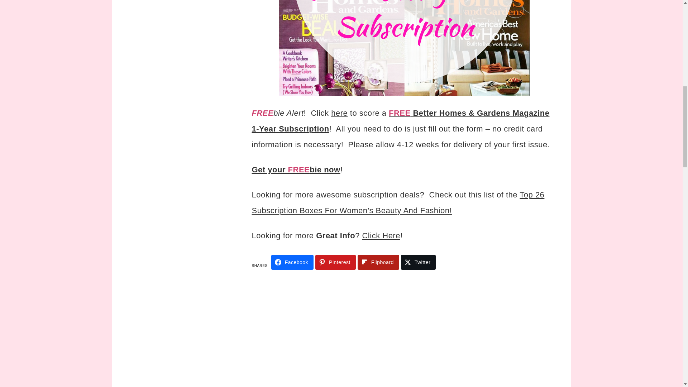 This screenshot has height=387, width=688. Describe the element at coordinates (378, 262) in the screenshot. I see `Flipboard` at that location.